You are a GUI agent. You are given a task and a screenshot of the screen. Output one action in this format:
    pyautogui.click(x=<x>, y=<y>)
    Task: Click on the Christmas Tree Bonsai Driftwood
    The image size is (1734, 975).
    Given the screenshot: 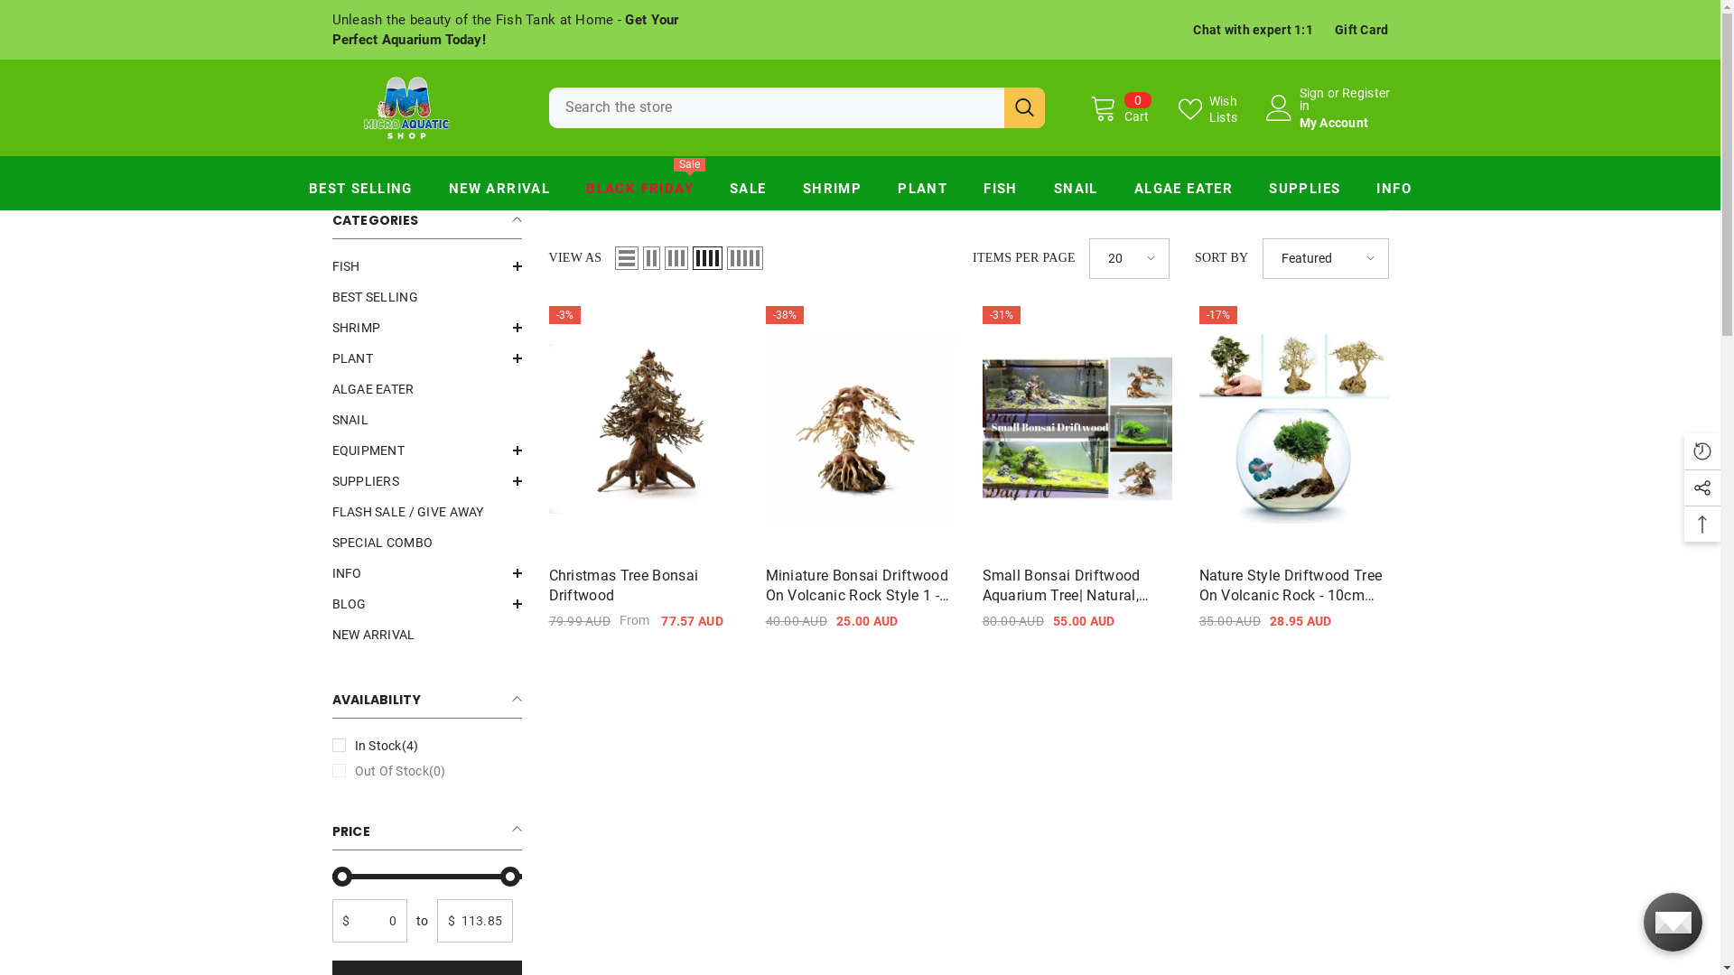 What is the action you would take?
    pyautogui.click(x=644, y=428)
    